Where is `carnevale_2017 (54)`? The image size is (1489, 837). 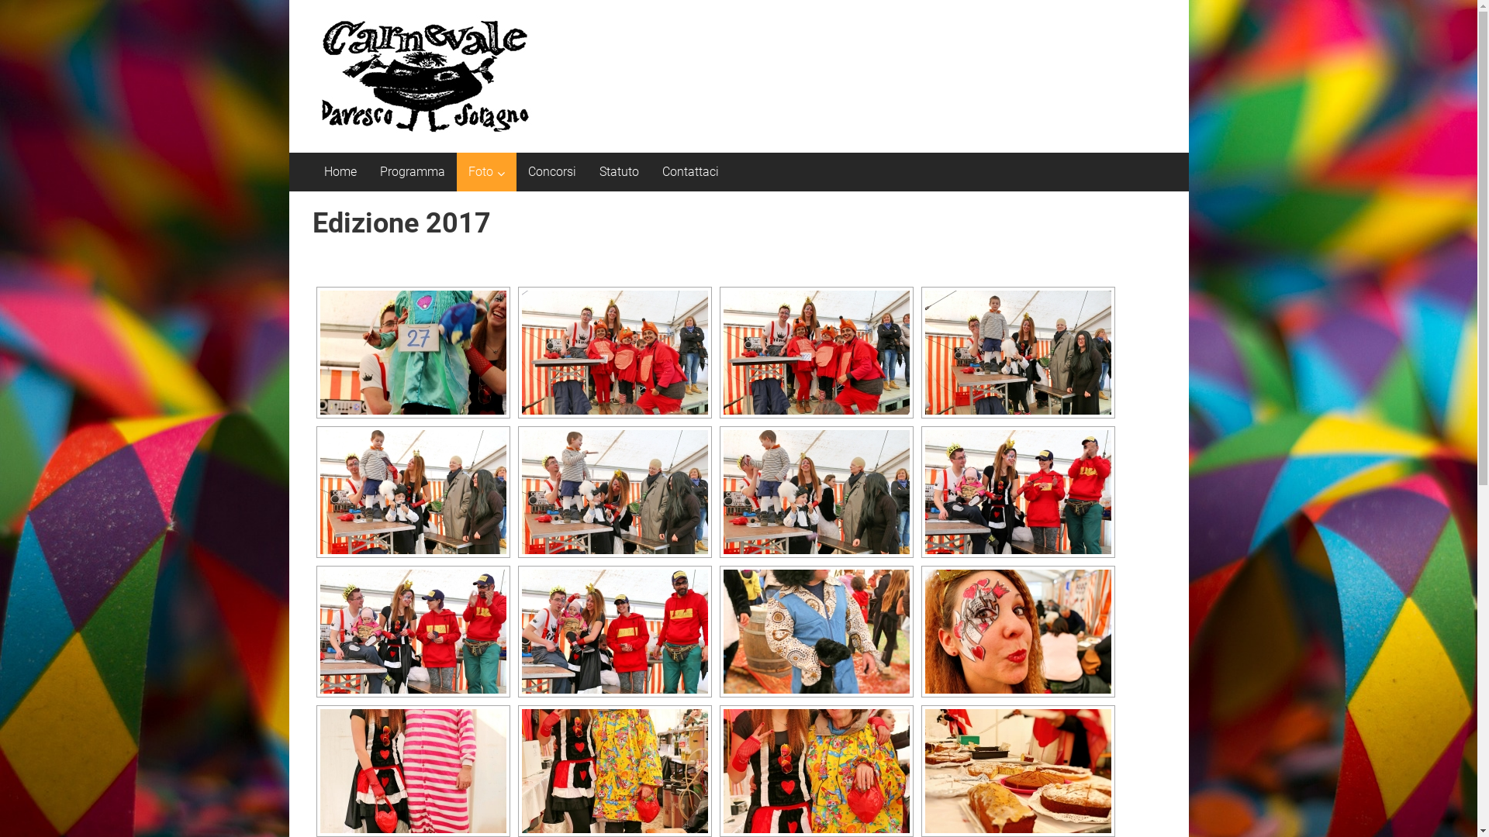 carnevale_2017 (54) is located at coordinates (816, 771).